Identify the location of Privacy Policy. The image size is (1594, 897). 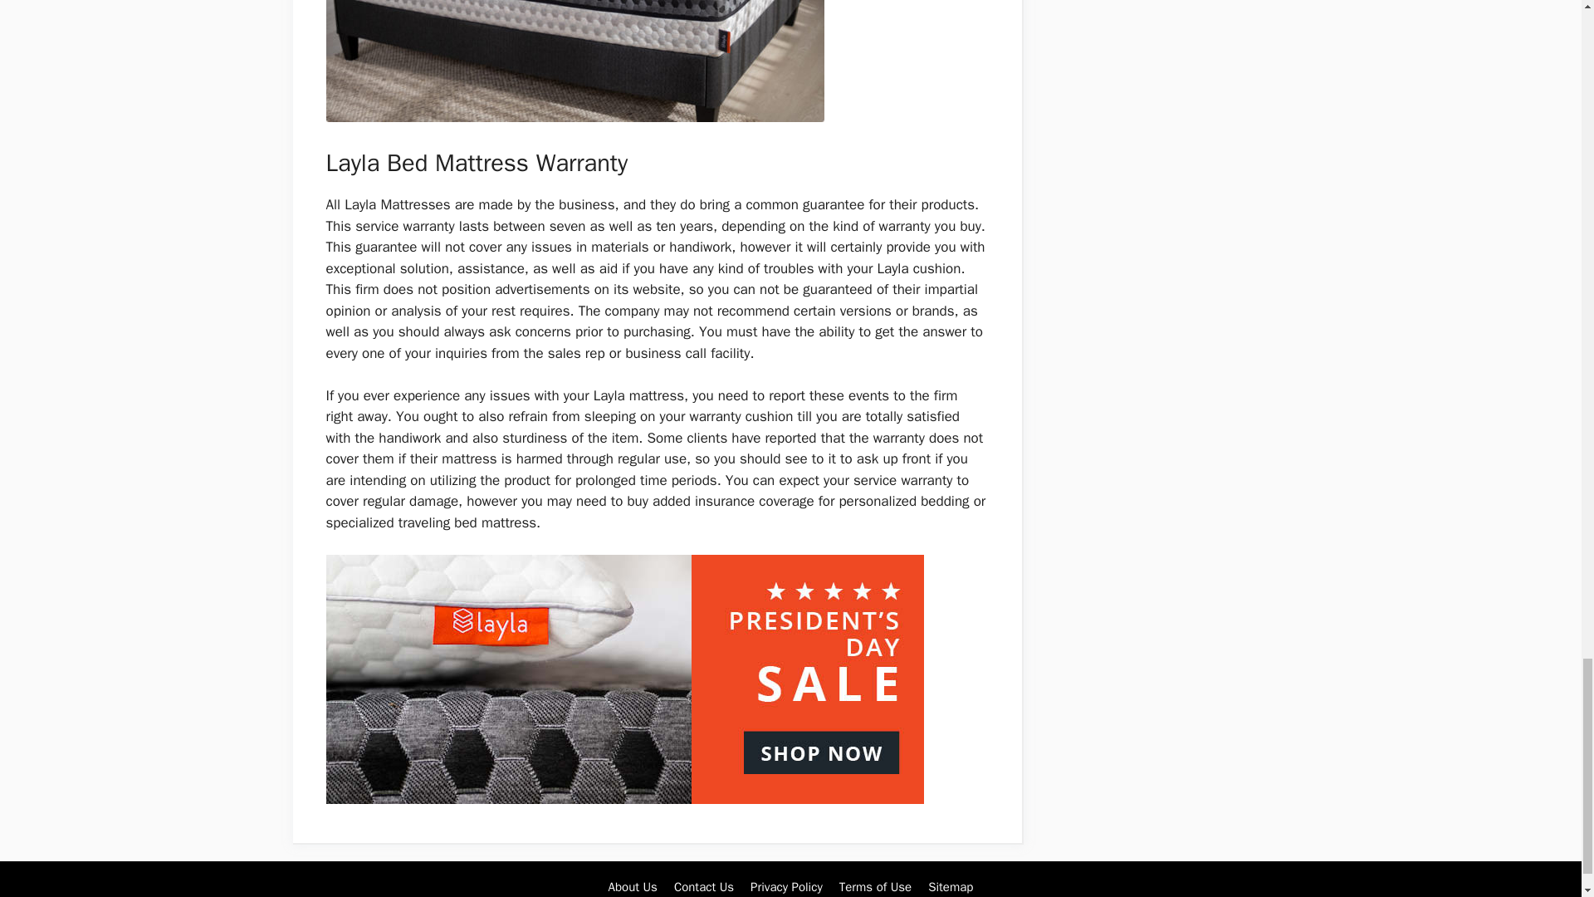
(786, 887).